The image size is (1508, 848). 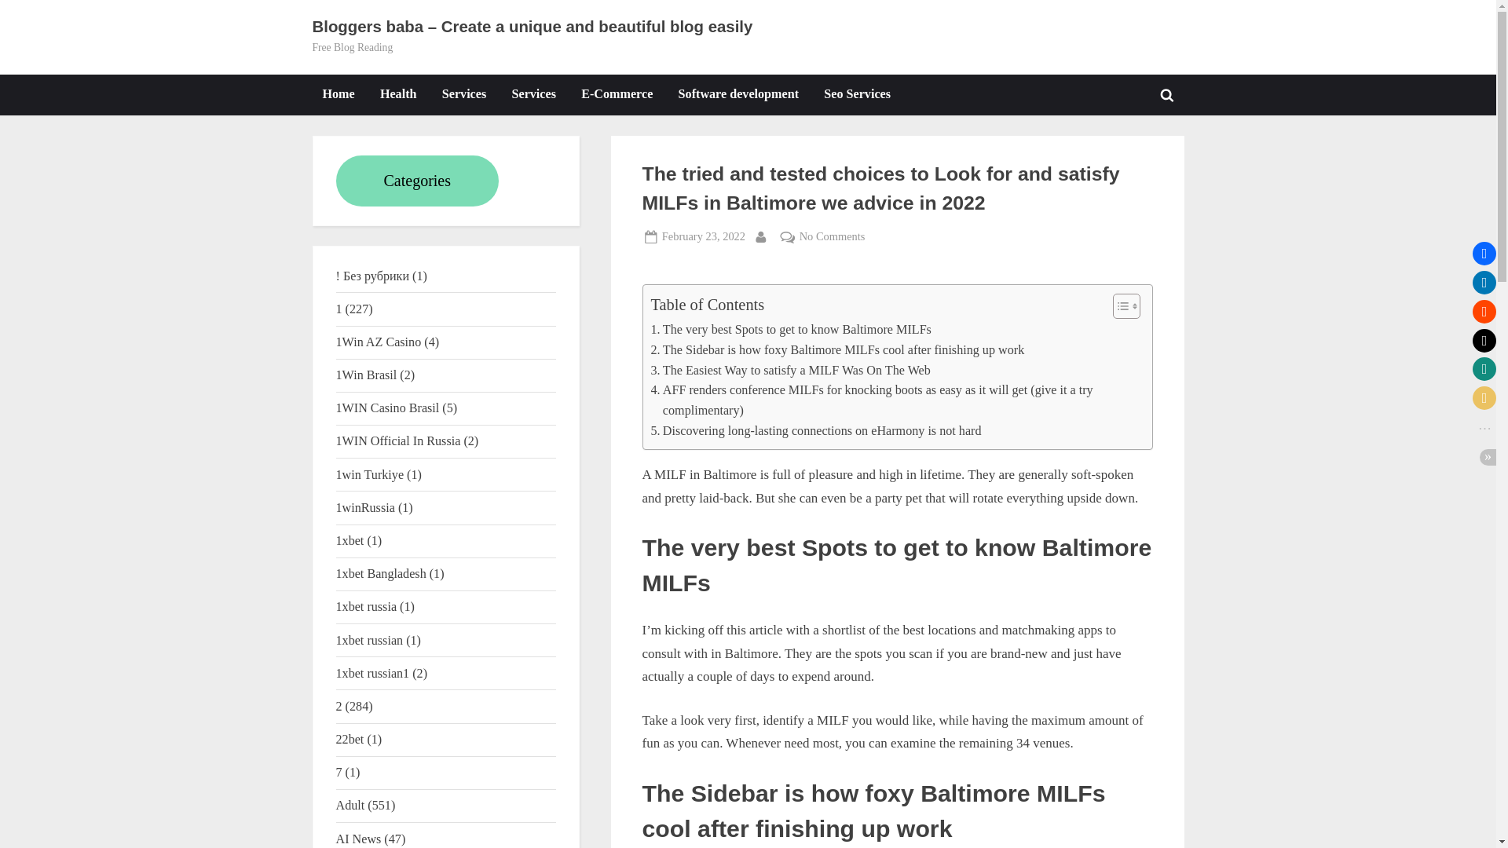 I want to click on 1xbet Bangladesh, so click(x=382, y=573).